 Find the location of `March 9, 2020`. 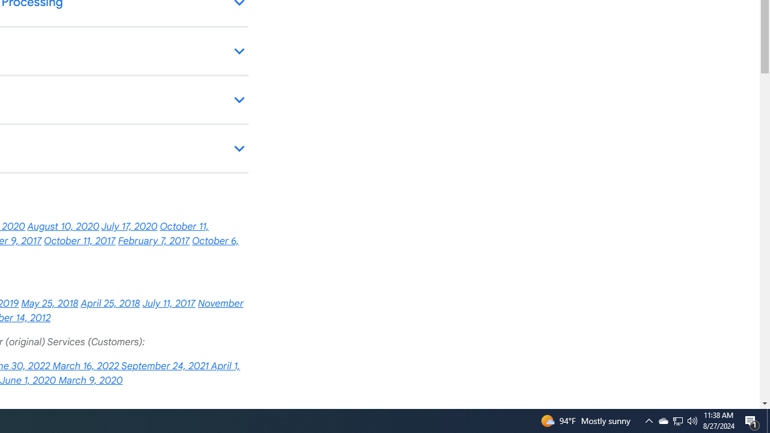

March 9, 2020 is located at coordinates (90, 380).